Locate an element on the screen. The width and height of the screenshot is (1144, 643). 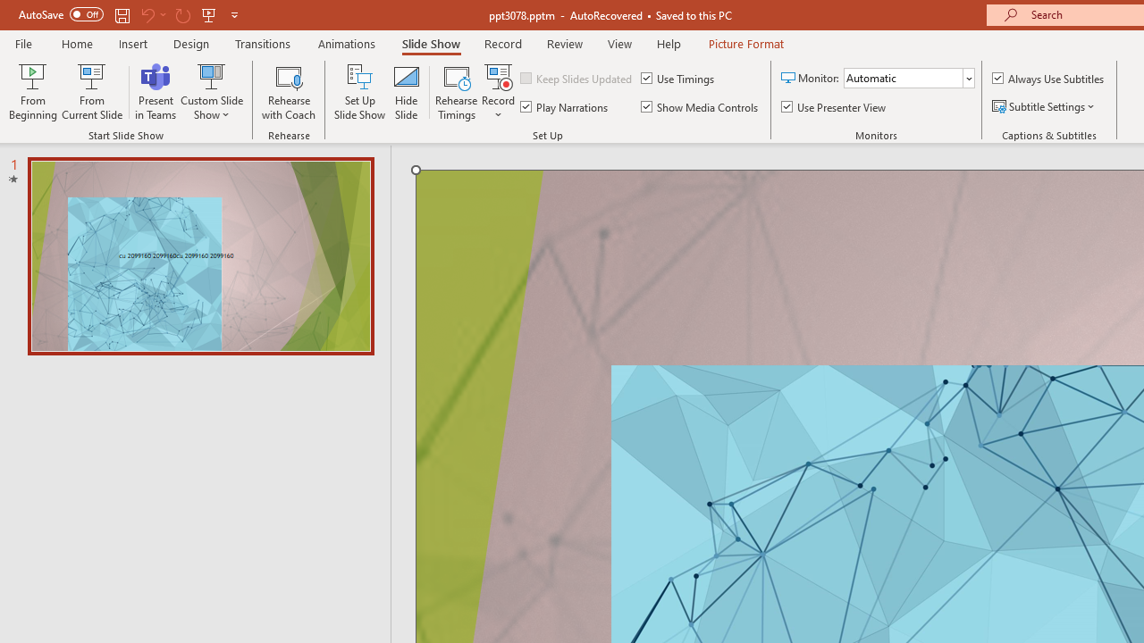
Show Media Controls is located at coordinates (701, 107).